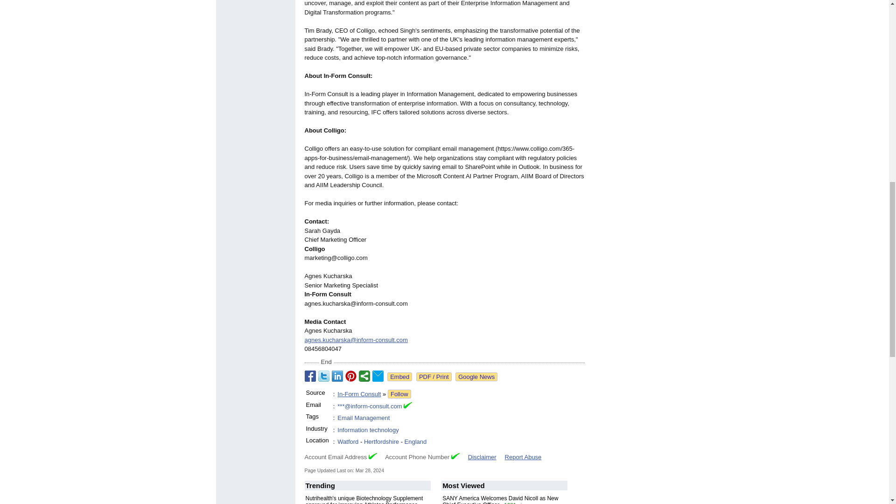  Describe the element at coordinates (378, 376) in the screenshot. I see `Email to a Friend` at that location.